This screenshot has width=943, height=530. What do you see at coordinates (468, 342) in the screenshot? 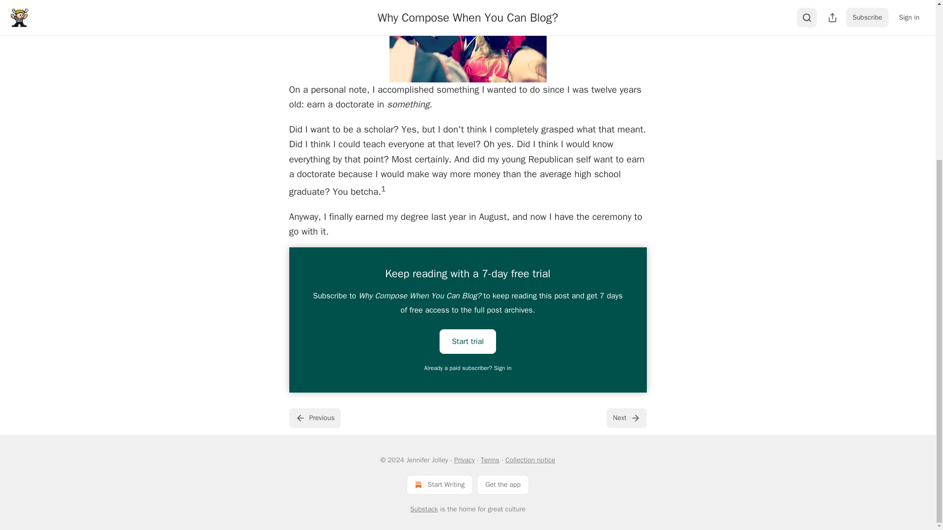
I see `Start trial` at bounding box center [468, 342].